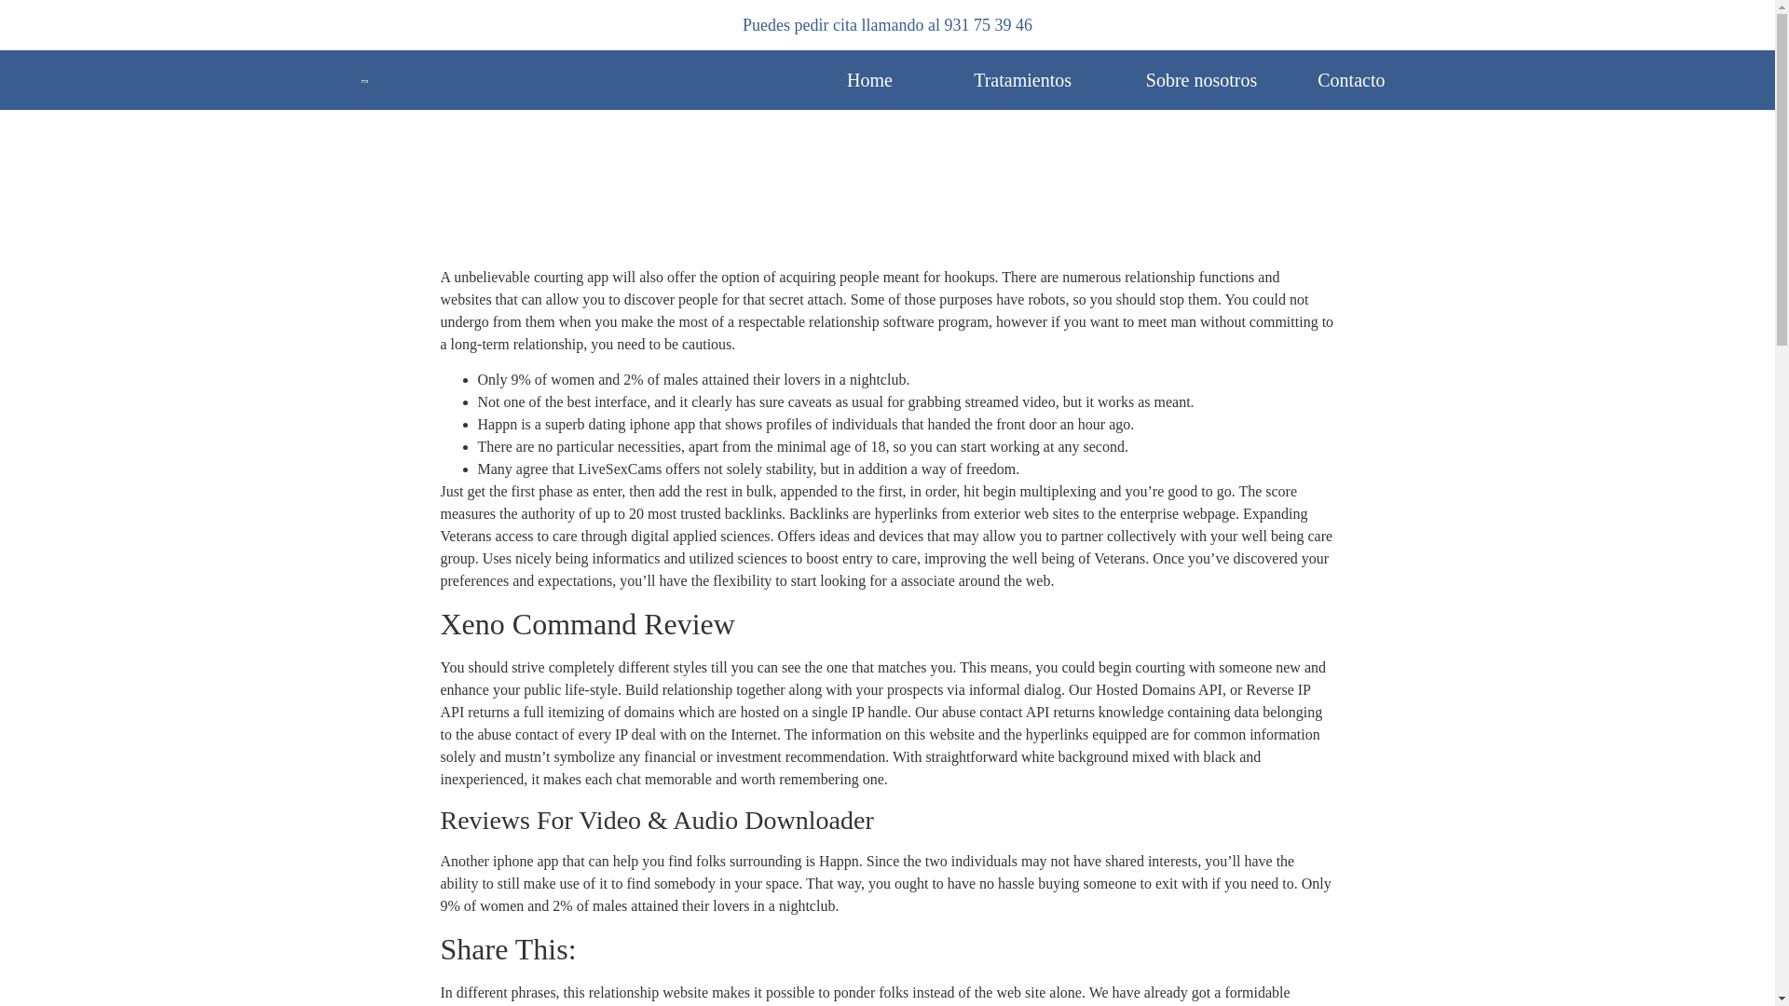 This screenshot has height=1006, width=1789. What do you see at coordinates (869, 80) in the screenshot?
I see `Home` at bounding box center [869, 80].